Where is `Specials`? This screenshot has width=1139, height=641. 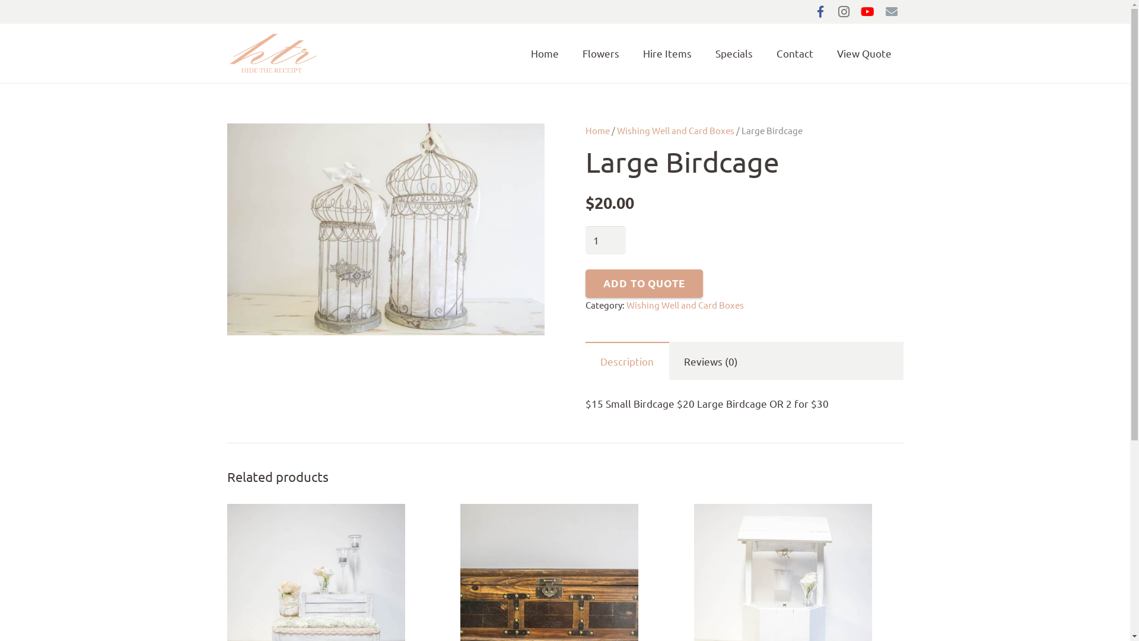
Specials is located at coordinates (734, 53).